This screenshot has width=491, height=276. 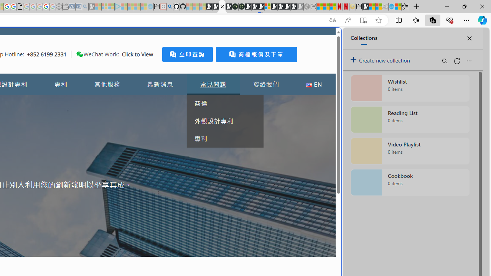 What do you see at coordinates (363, 20) in the screenshot?
I see `Enter Immersive Reader (F9)` at bounding box center [363, 20].